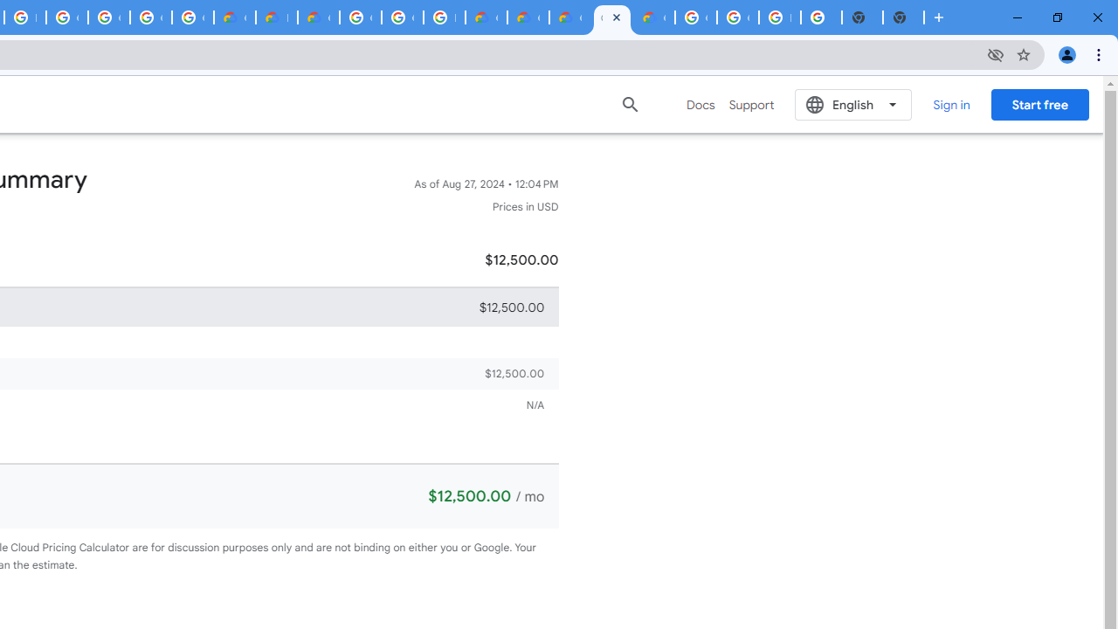 The image size is (1118, 629). I want to click on Google Workspace - Specific Terms, so click(150, 17).